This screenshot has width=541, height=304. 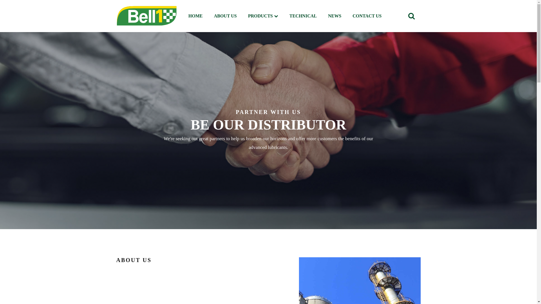 What do you see at coordinates (260, 16) in the screenshot?
I see `PRODUCTS` at bounding box center [260, 16].